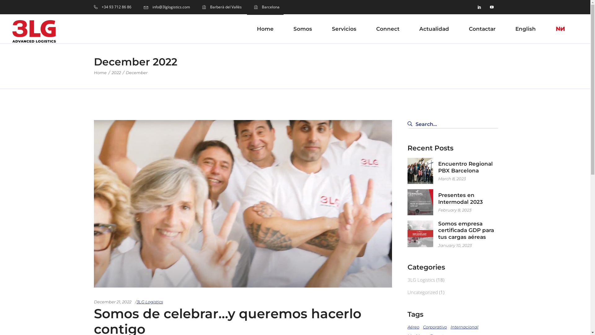  I want to click on Corporativo, so click(435, 327).